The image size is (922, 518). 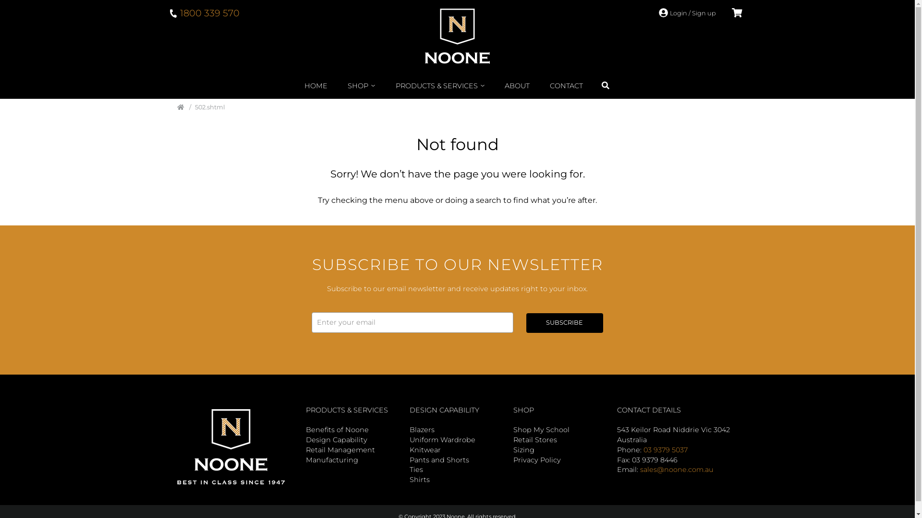 I want to click on sales@noone.com.au, so click(x=676, y=470).